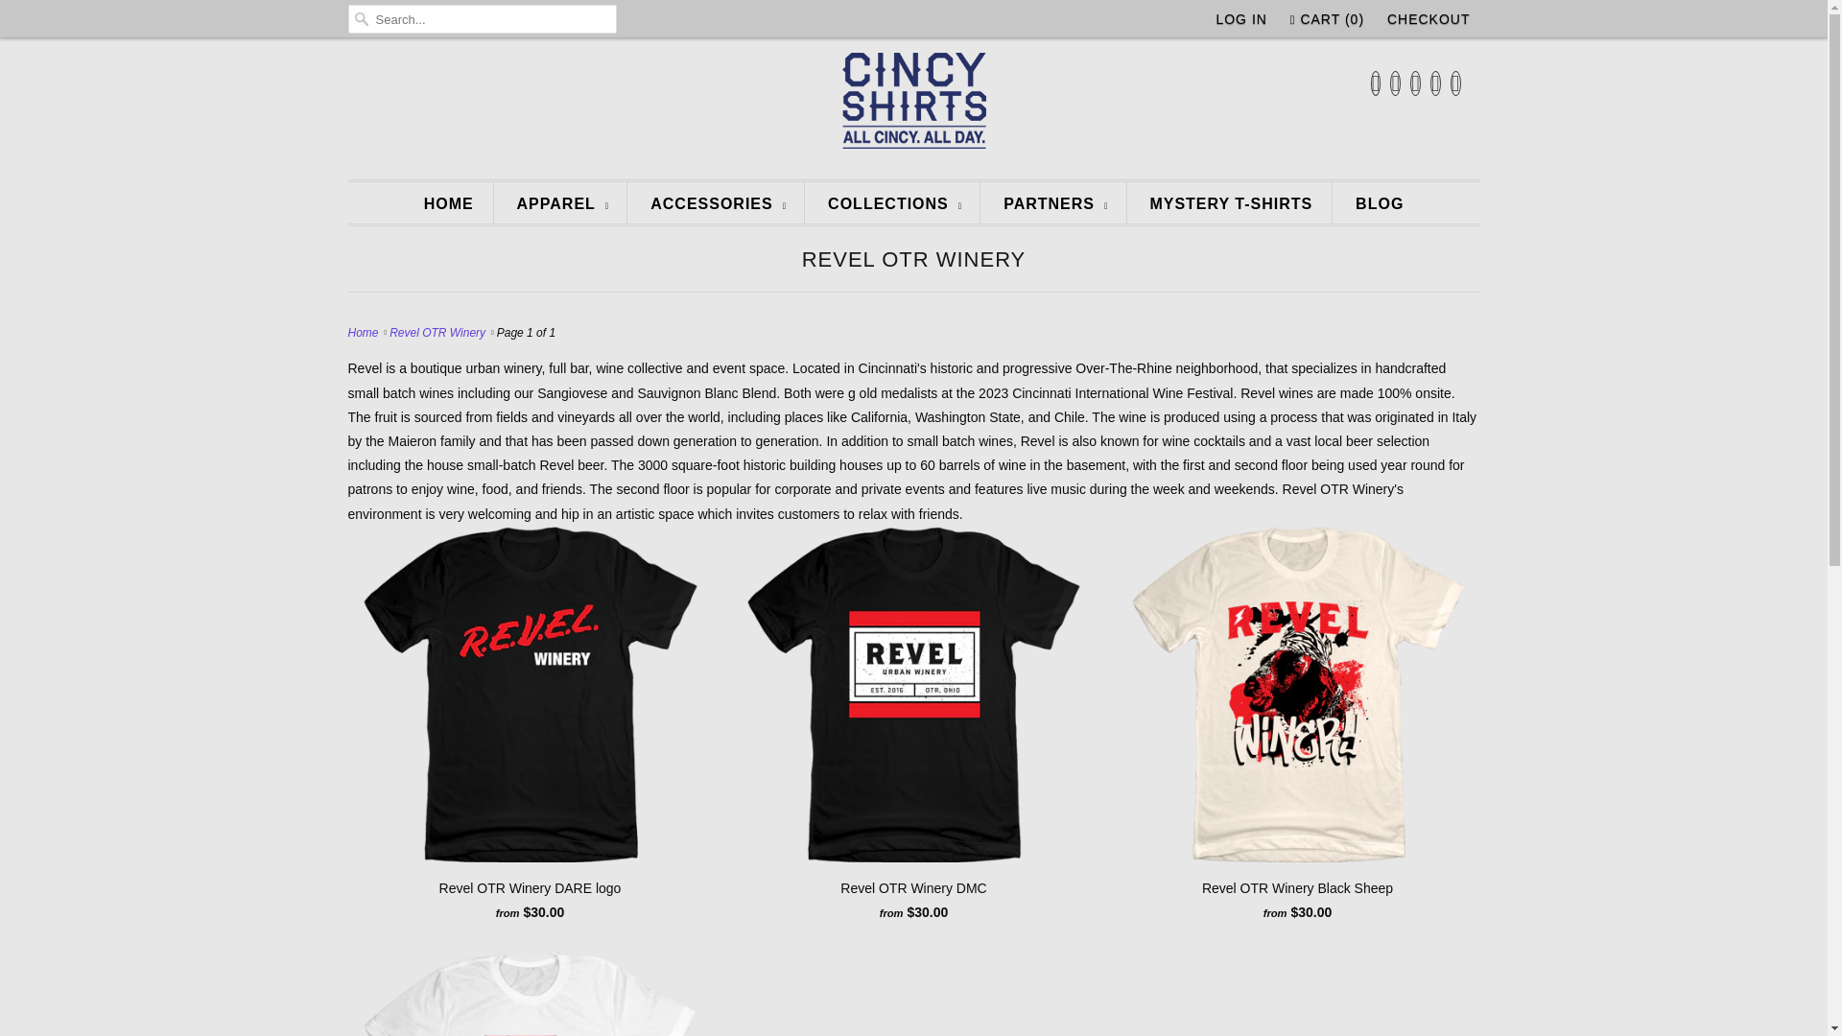 This screenshot has width=1842, height=1036. What do you see at coordinates (913, 106) in the screenshot?
I see `Cincy Shirts` at bounding box center [913, 106].